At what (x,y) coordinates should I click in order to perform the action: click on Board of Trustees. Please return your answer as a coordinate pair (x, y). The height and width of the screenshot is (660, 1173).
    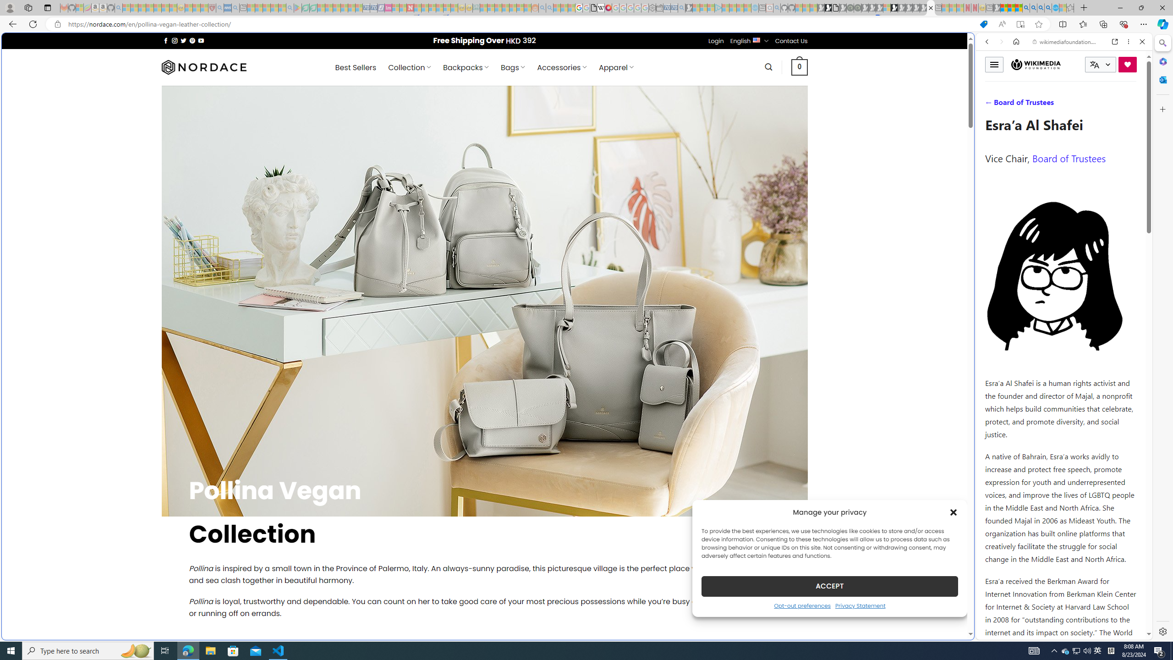
    Looking at the image, I should click on (1069, 158).